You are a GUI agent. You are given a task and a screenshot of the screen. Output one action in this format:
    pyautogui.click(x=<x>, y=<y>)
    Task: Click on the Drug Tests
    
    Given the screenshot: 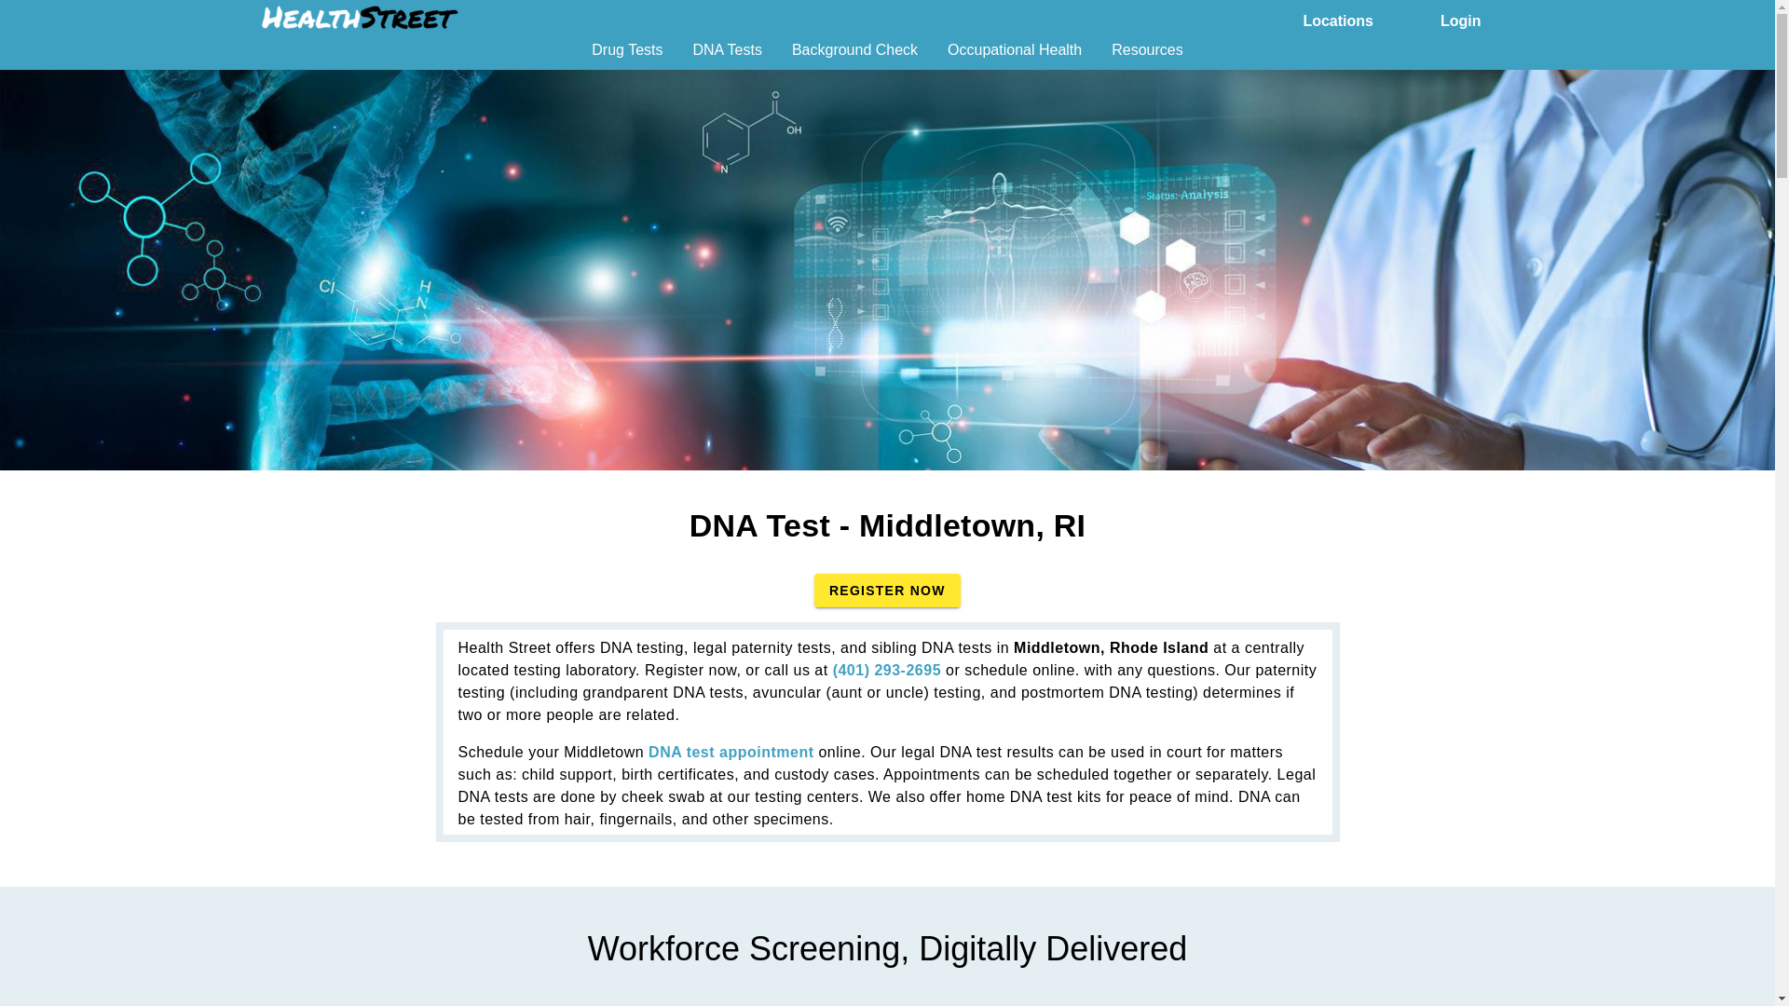 What is the action you would take?
    pyautogui.click(x=626, y=56)
    